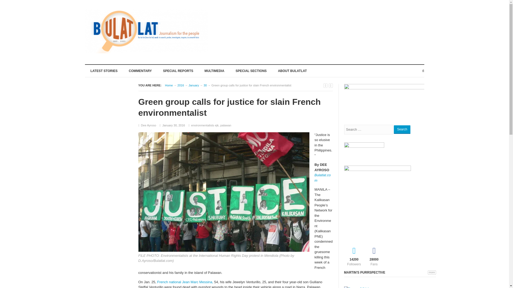 Image resolution: width=513 pixels, height=288 pixels. I want to click on Saturday, January 30, 2016, 3:00 pm, so click(173, 125).